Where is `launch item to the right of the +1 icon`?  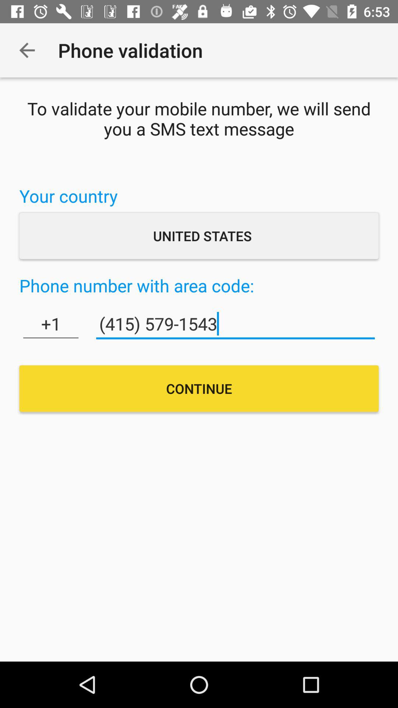 launch item to the right of the +1 icon is located at coordinates (235, 324).